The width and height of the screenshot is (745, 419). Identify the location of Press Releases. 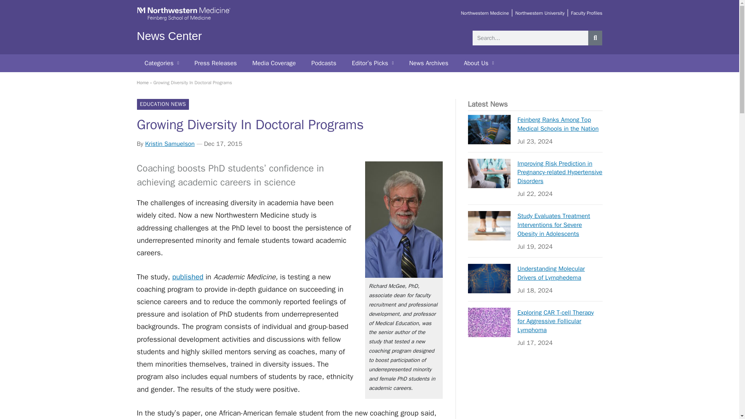
(215, 63).